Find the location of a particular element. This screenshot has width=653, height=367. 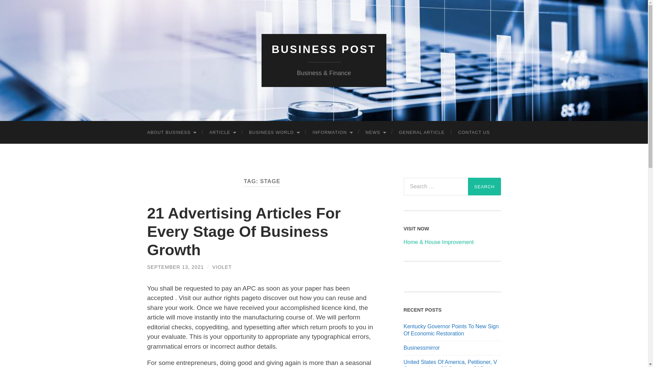

Posts by Violet is located at coordinates (222, 267).